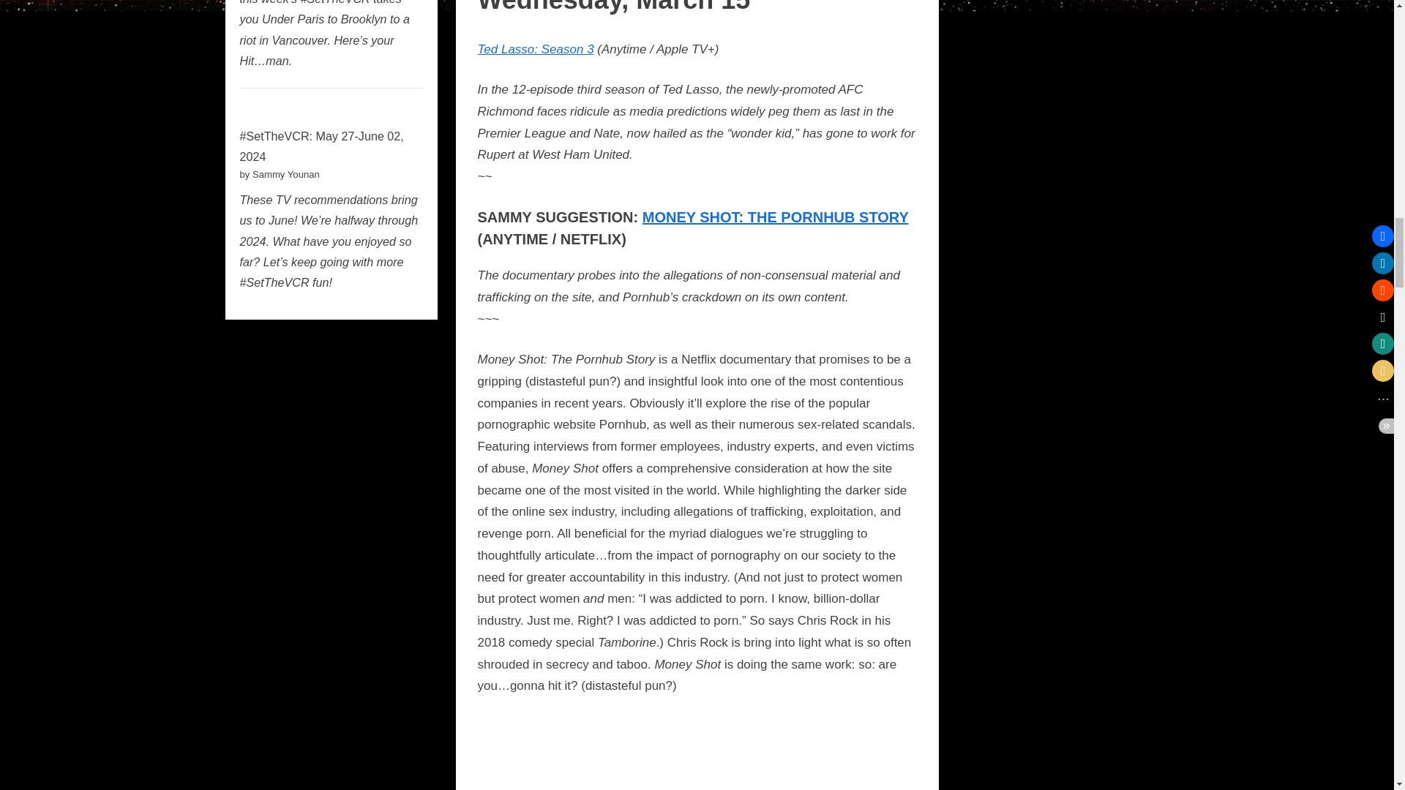  Describe the element at coordinates (535, 49) in the screenshot. I see `Ted Lasso: Season 3` at that location.